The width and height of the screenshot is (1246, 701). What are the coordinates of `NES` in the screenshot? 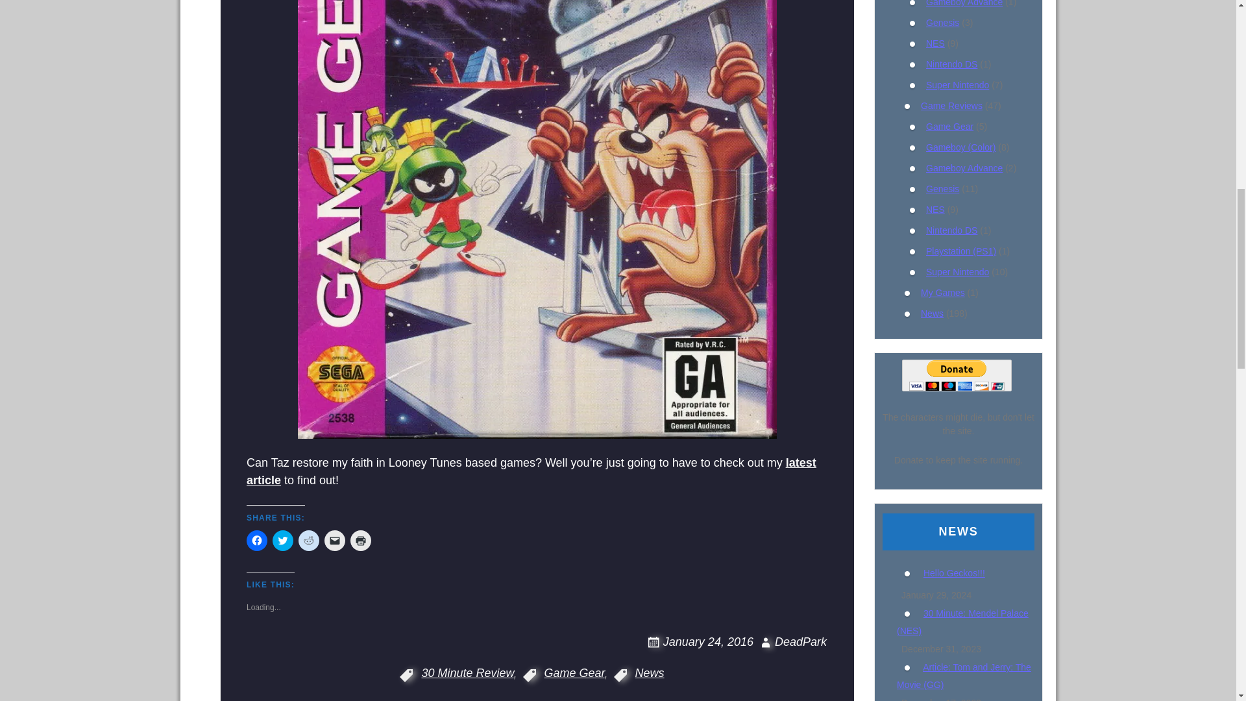 It's located at (934, 43).